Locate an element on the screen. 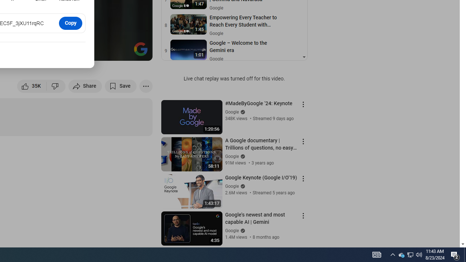  Miniplayer (i) is located at coordinates (104, 52).